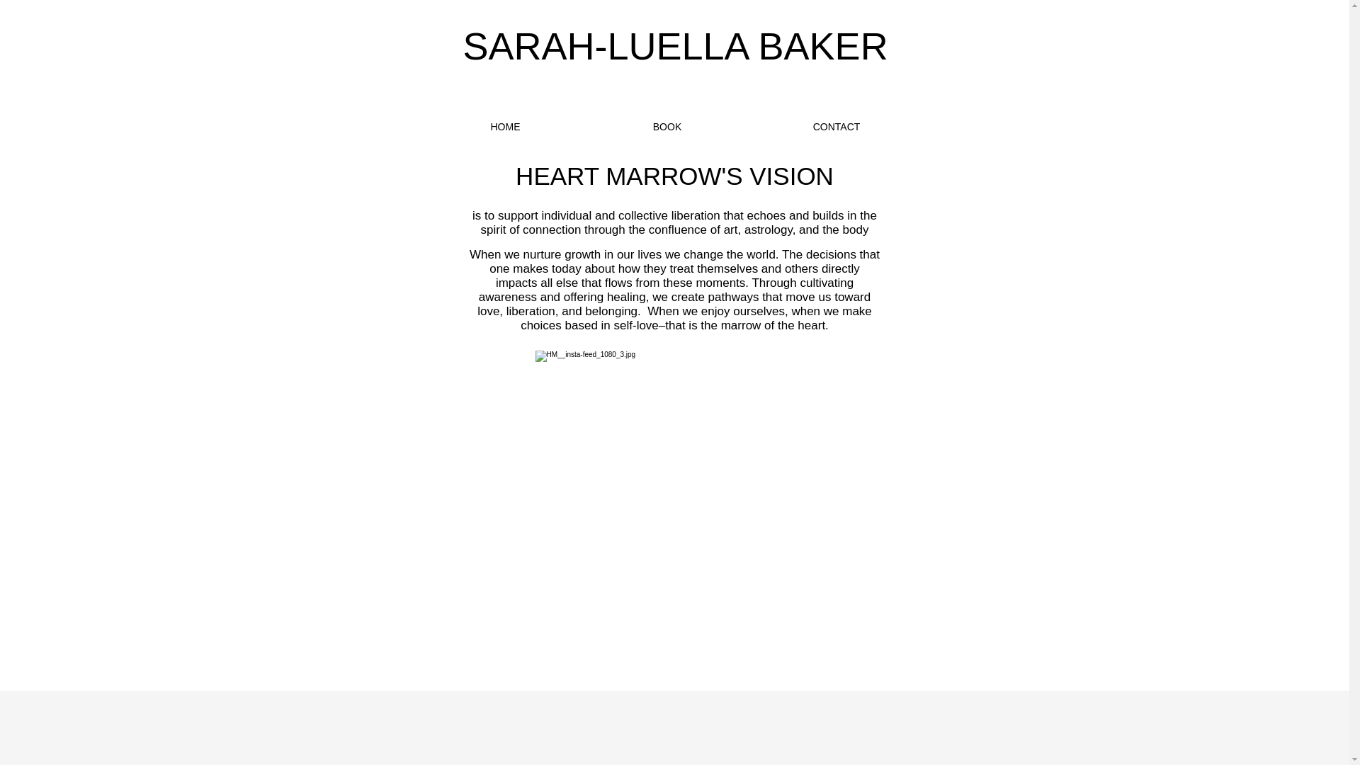  What do you see at coordinates (504, 127) in the screenshot?
I see `HOME` at bounding box center [504, 127].